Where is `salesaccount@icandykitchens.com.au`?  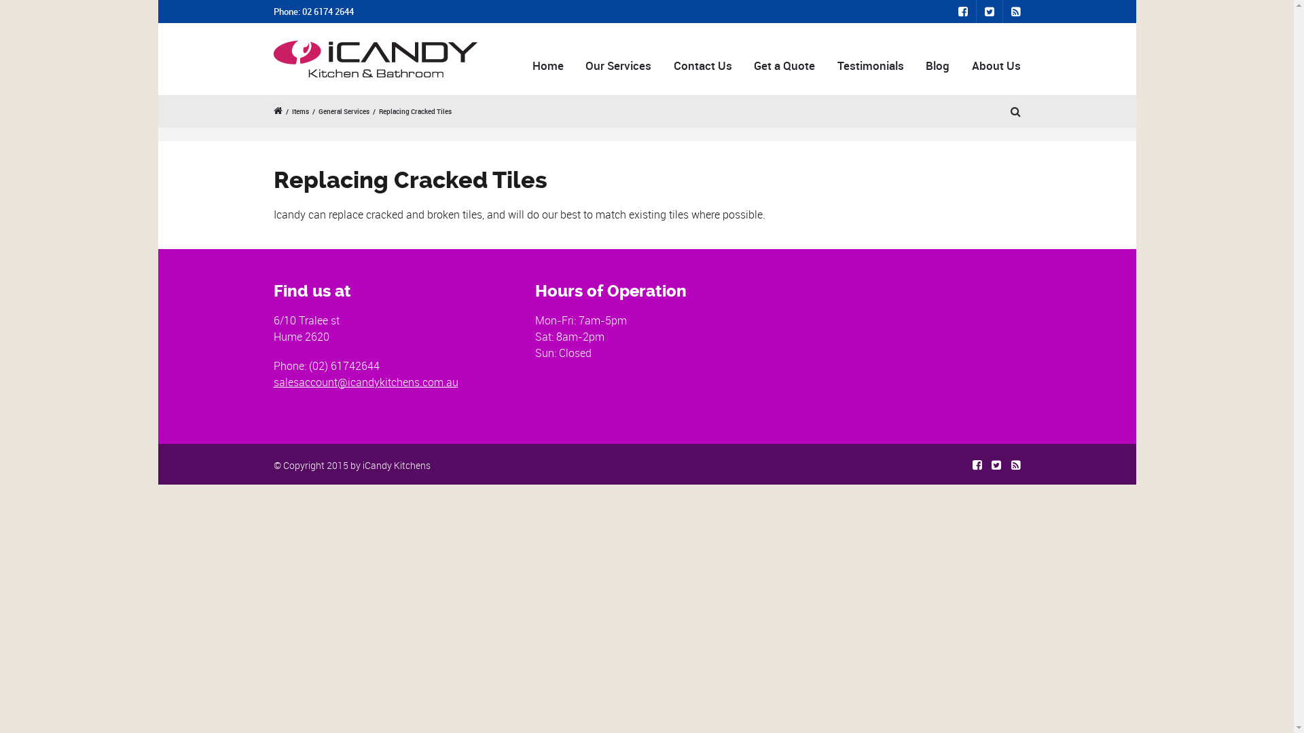
salesaccount@icandykitchens.com.au is located at coordinates (365, 382).